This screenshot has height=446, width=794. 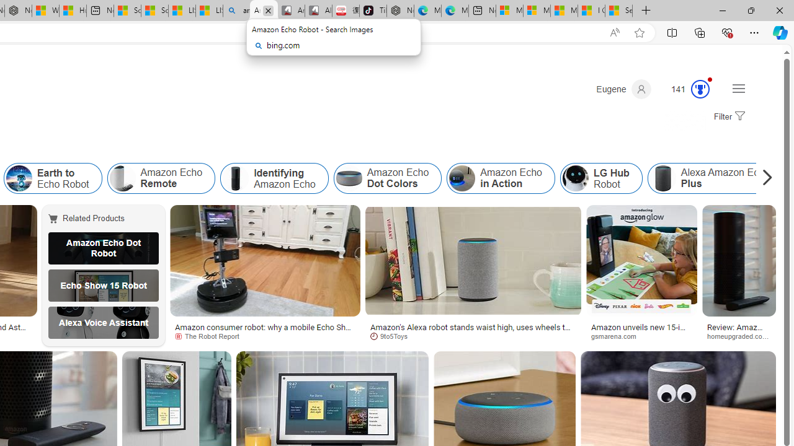 I want to click on Echo Show 15 Robot, so click(x=104, y=285).